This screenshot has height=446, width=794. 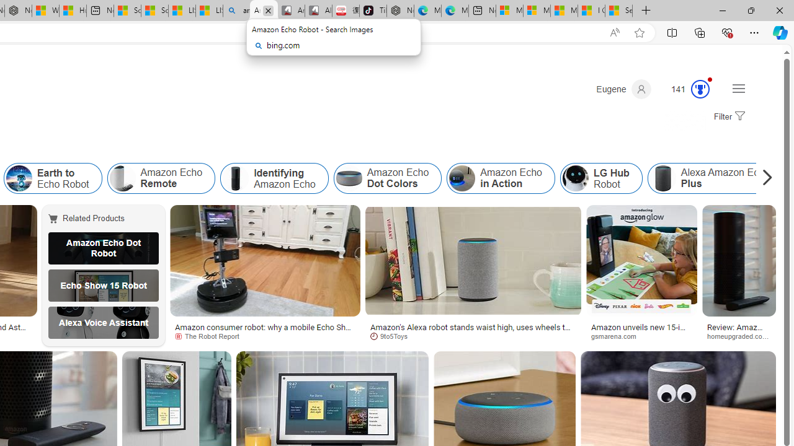 I want to click on Echo Show 15 Robot, so click(x=104, y=285).